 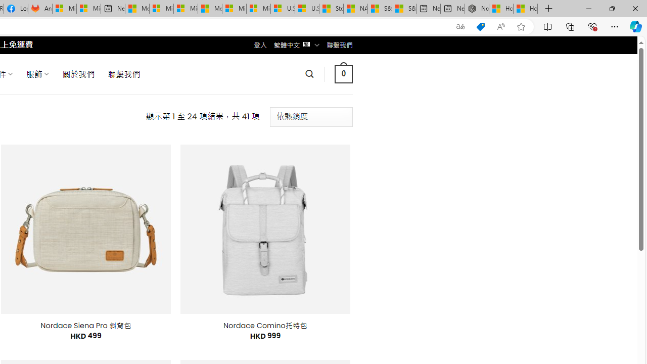 What do you see at coordinates (480, 27) in the screenshot?
I see `This site has coupons! Shopping in Microsoft Edge` at bounding box center [480, 27].